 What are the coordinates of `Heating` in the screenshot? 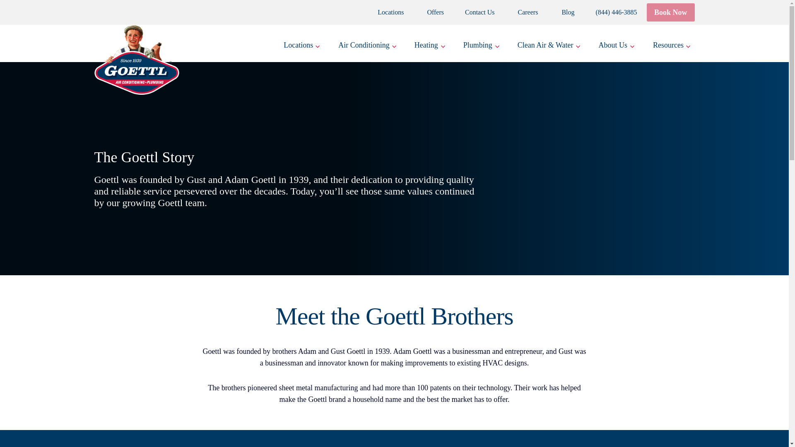 It's located at (430, 43).